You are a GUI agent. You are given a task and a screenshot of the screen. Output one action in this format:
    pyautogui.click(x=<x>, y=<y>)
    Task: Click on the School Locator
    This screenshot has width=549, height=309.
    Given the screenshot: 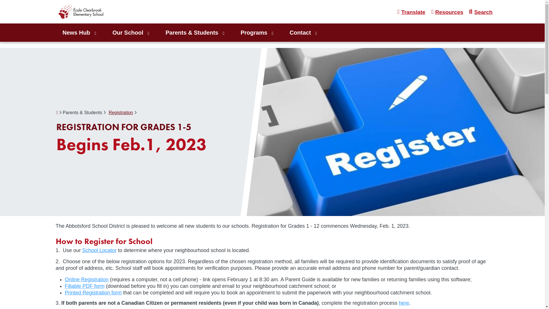 What is the action you would take?
    pyautogui.click(x=100, y=250)
    